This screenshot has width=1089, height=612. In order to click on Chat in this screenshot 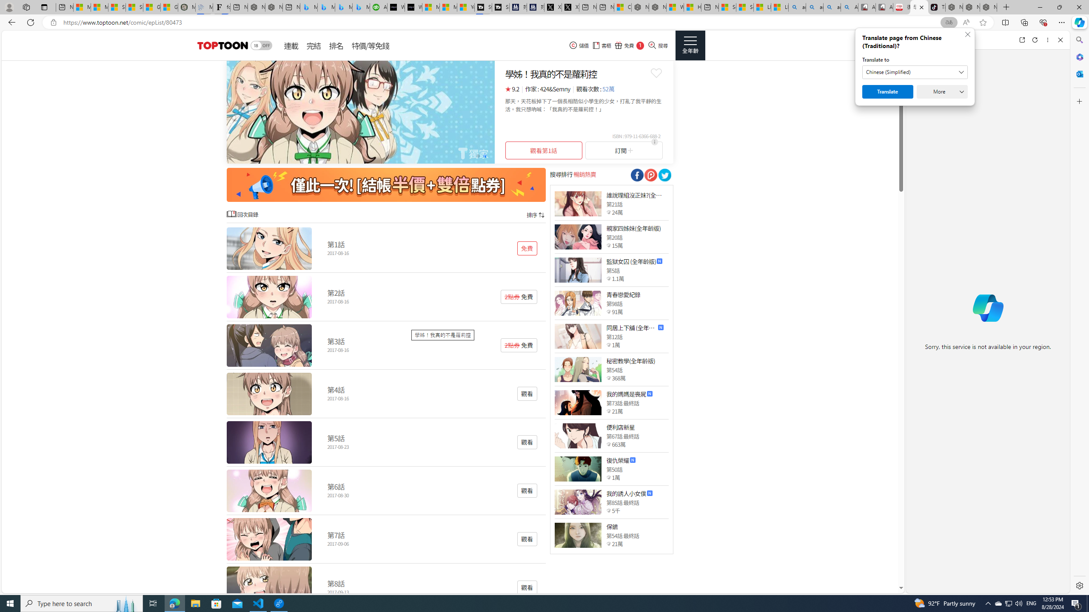, I will do `click(921, 40)`.